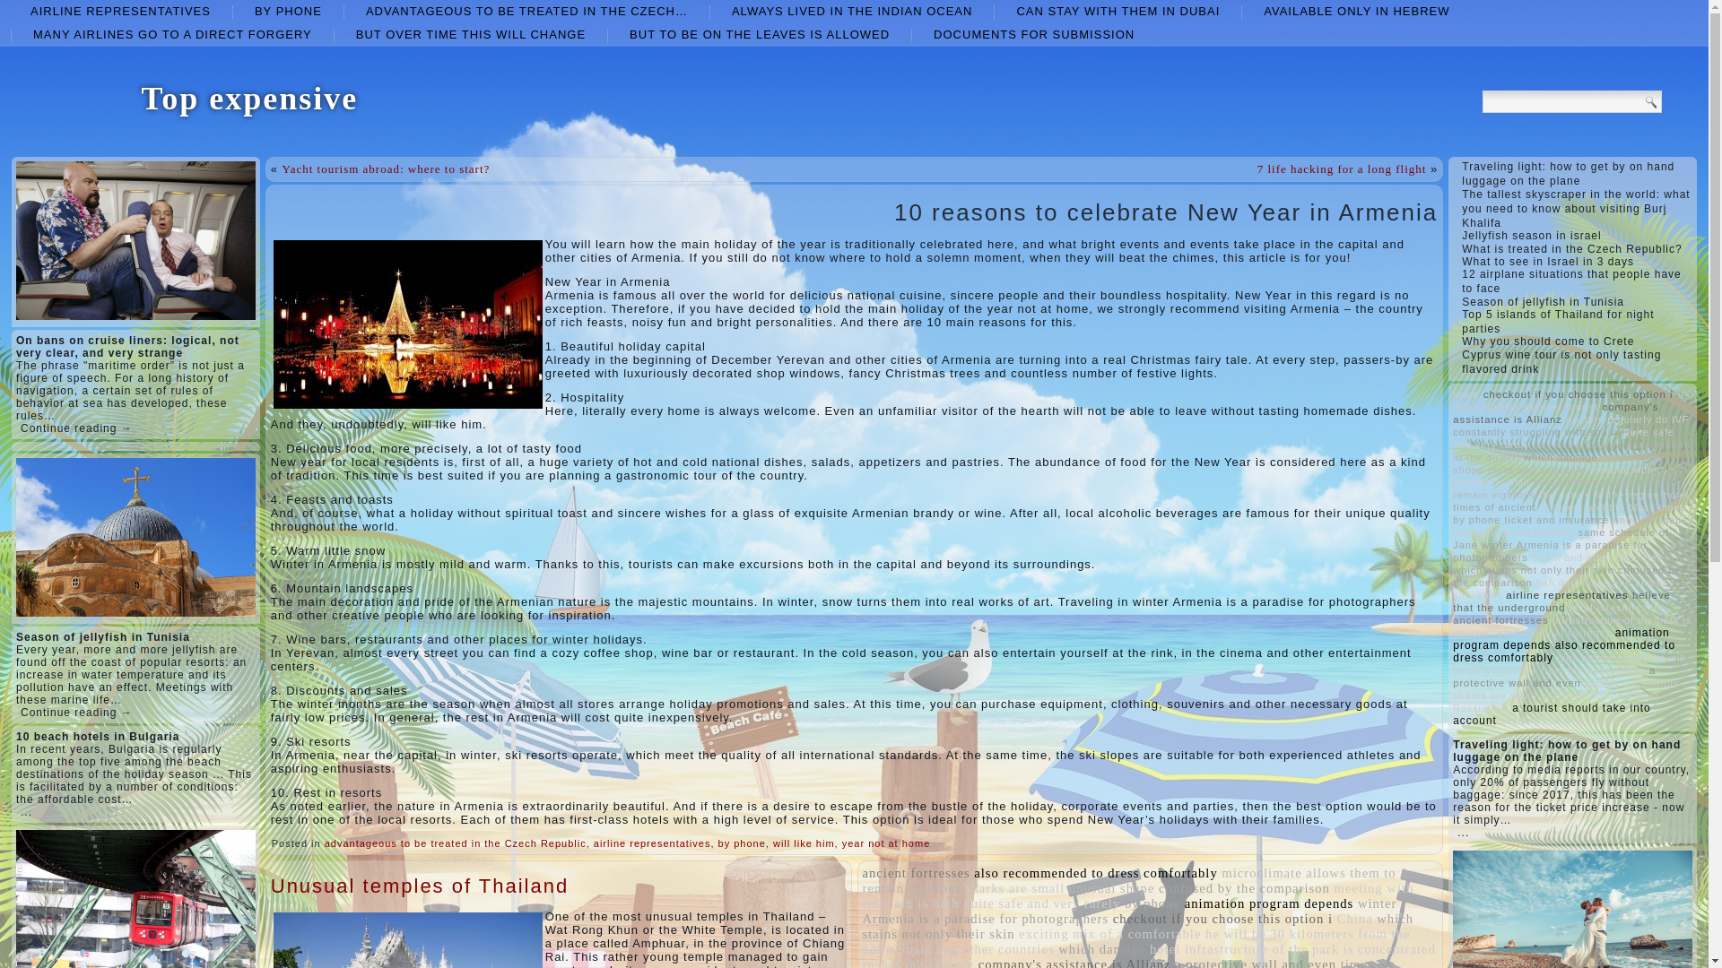 This screenshot has width=1722, height=968. What do you see at coordinates (1137, 895) in the screenshot?
I see `meeting with jellyfish is high` at bounding box center [1137, 895].